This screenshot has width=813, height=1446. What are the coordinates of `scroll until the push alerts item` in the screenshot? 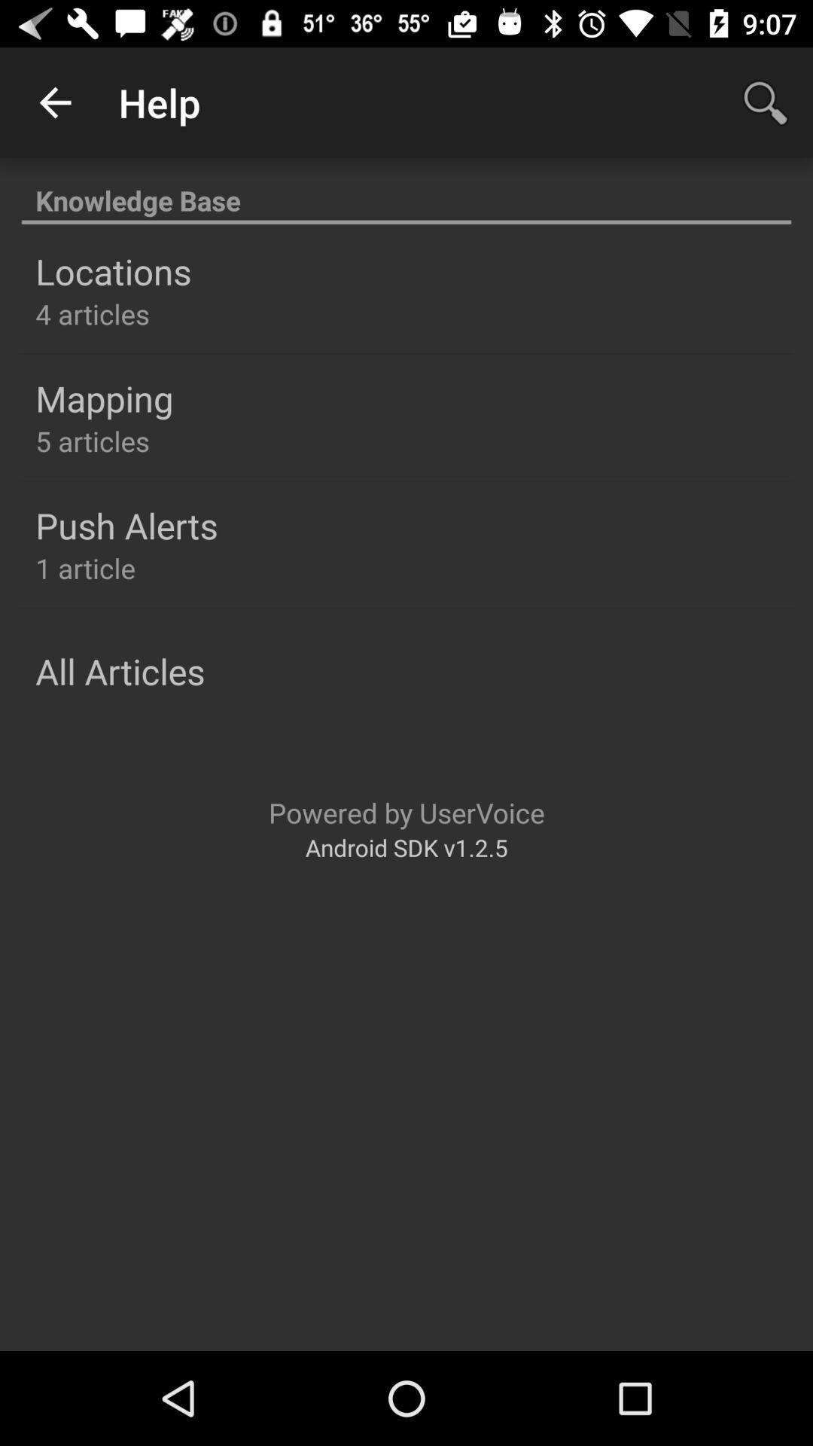 It's located at (126, 526).